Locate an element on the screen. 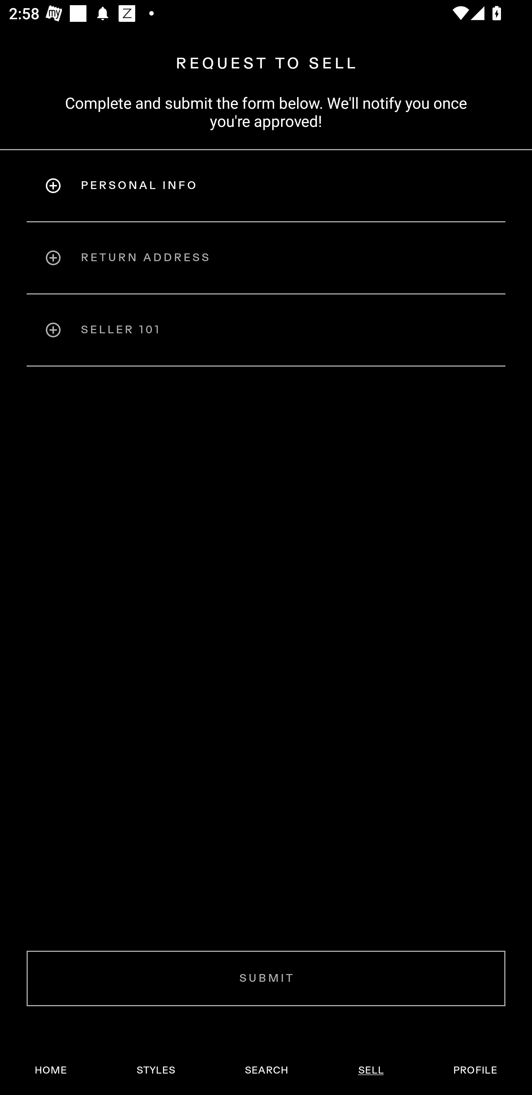 Image resolution: width=532 pixels, height=1095 pixels. SELLER 101 is located at coordinates (266, 330).